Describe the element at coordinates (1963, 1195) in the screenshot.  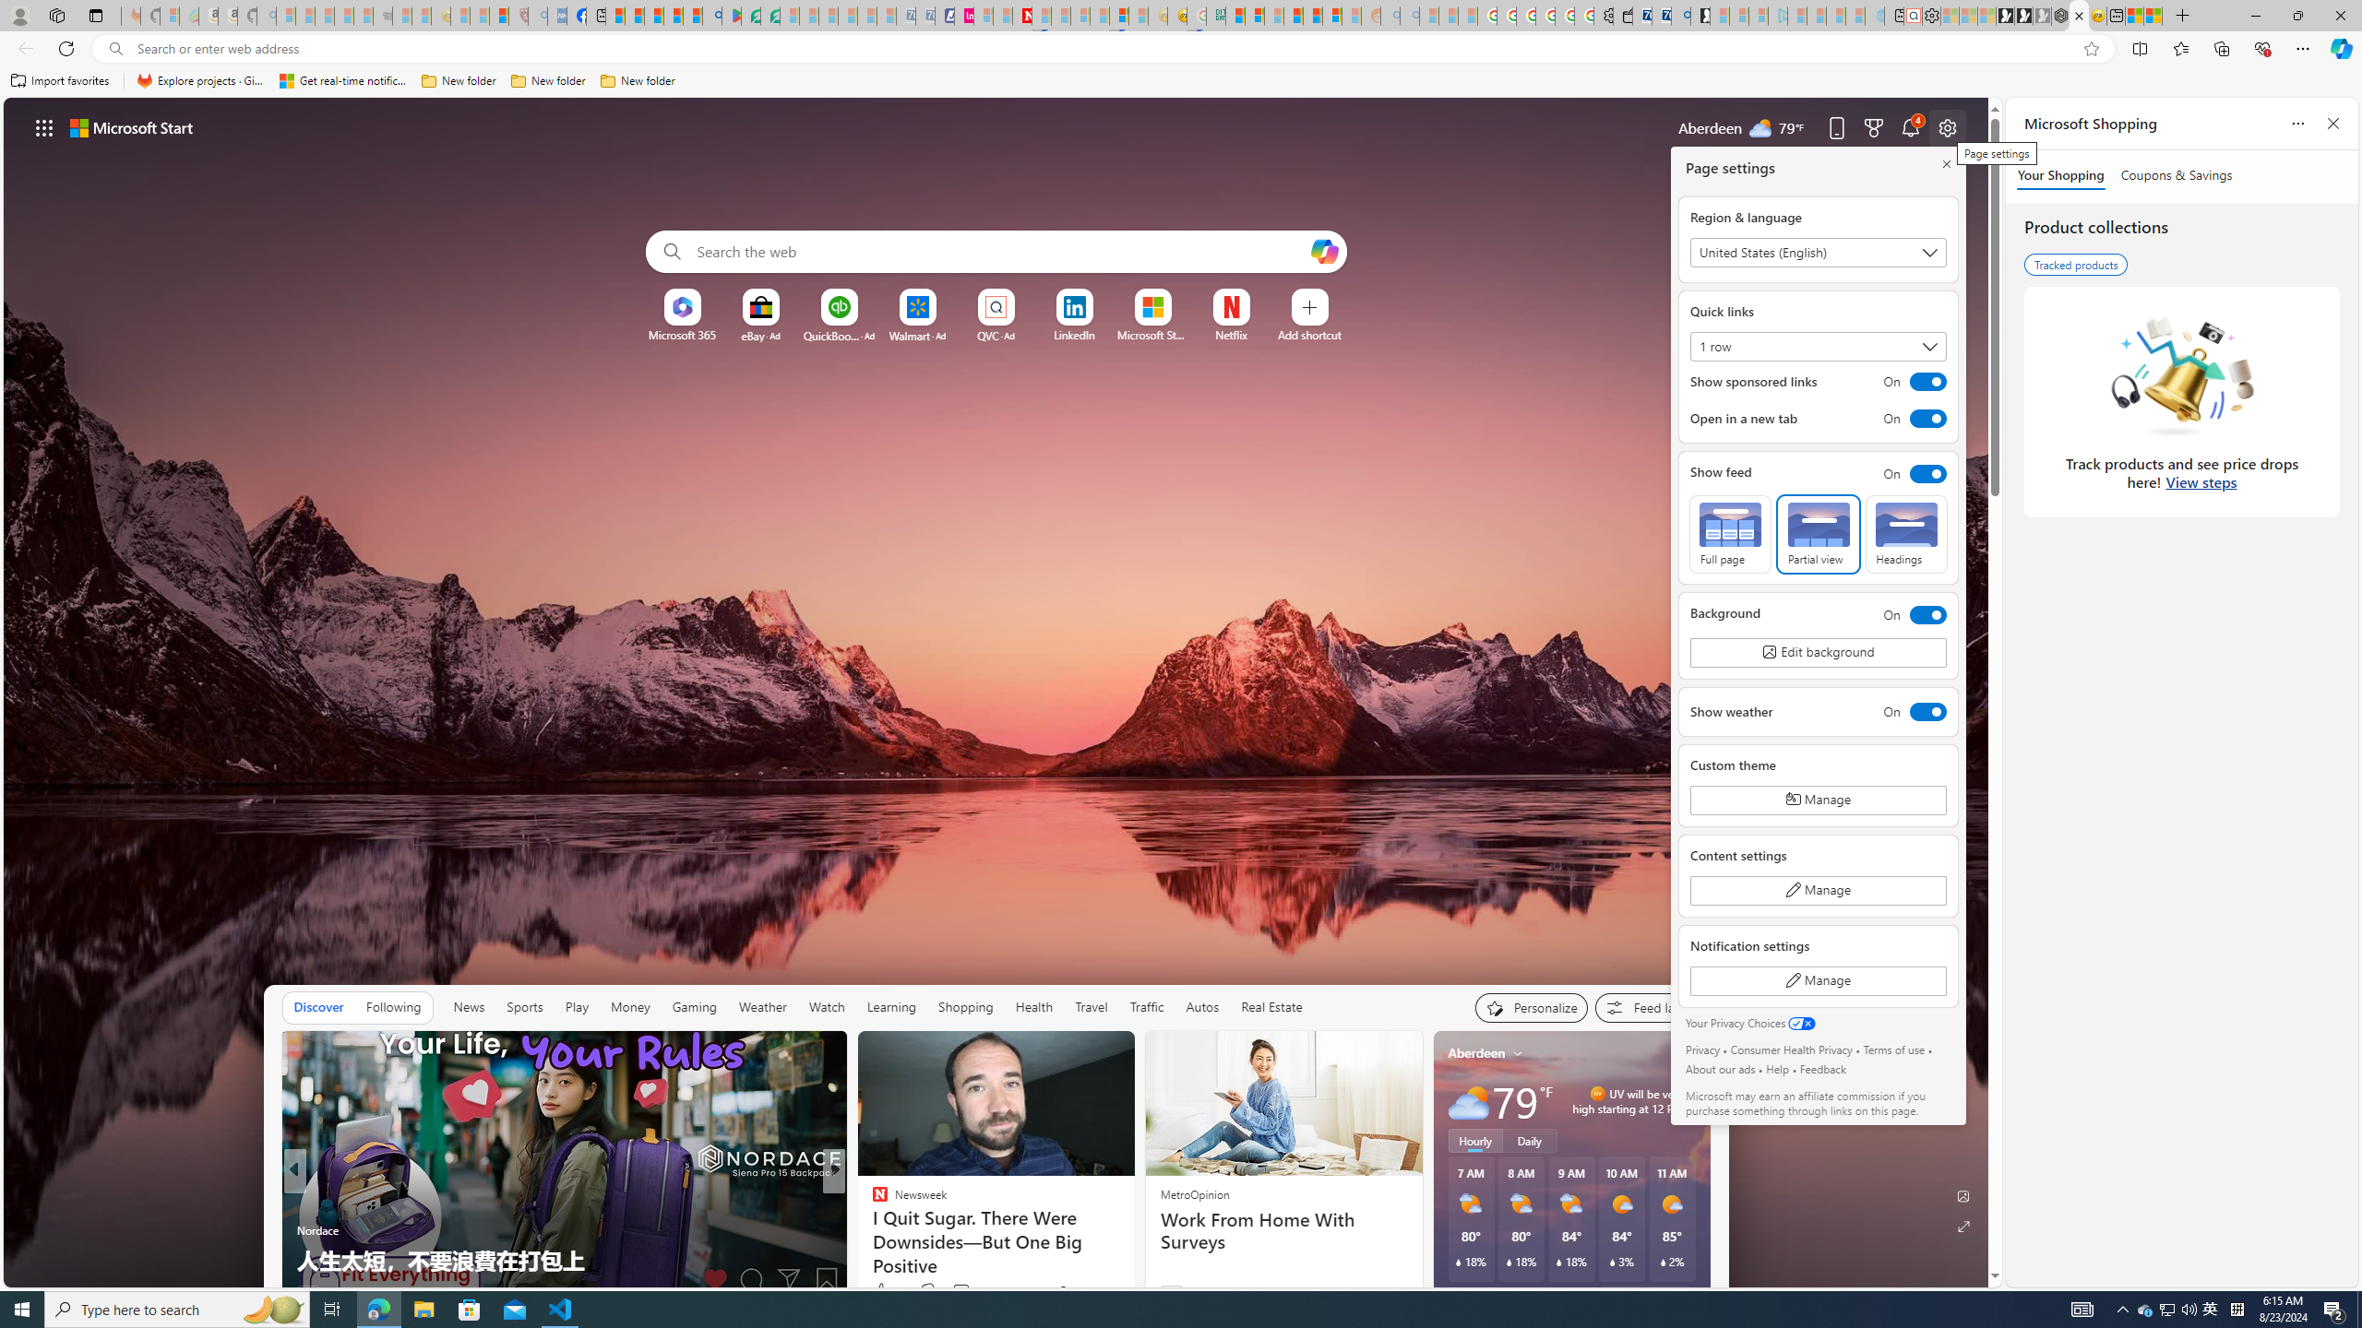
I see `Edit Background` at that location.